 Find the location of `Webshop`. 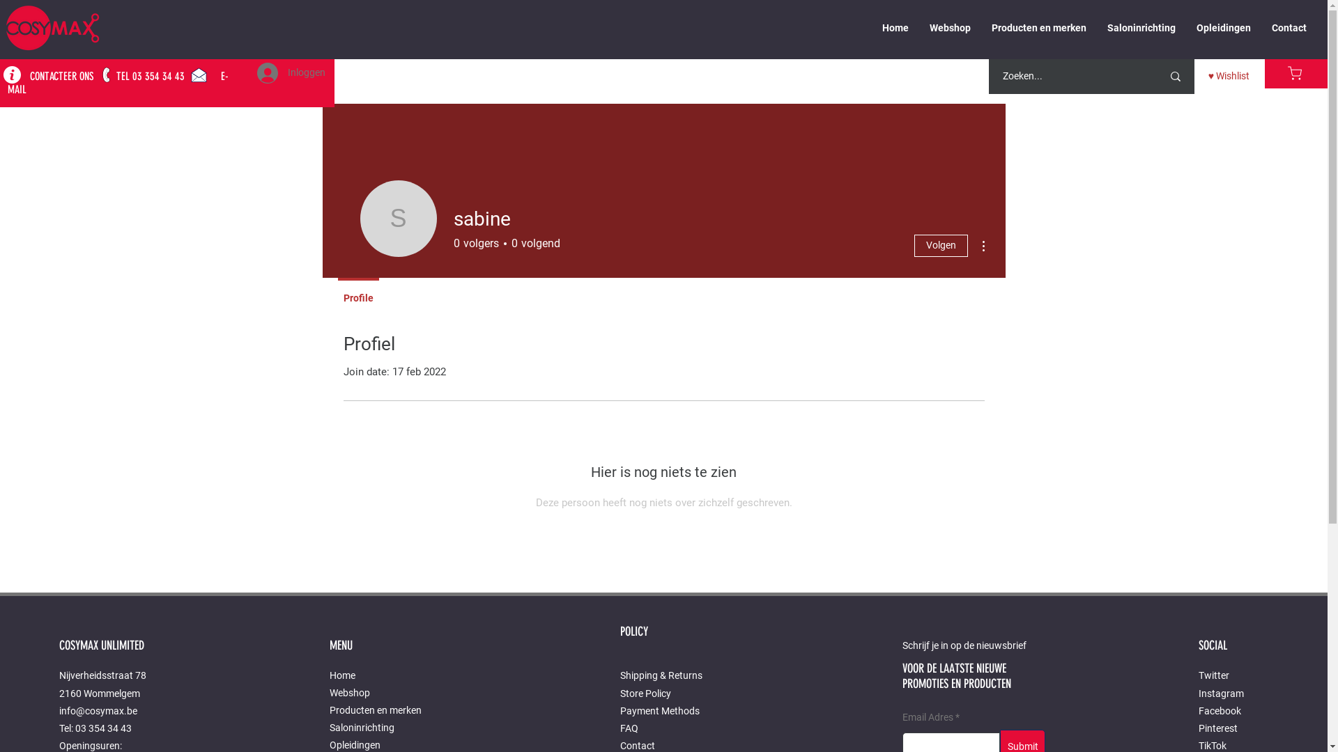

Webshop is located at coordinates (951, 28).